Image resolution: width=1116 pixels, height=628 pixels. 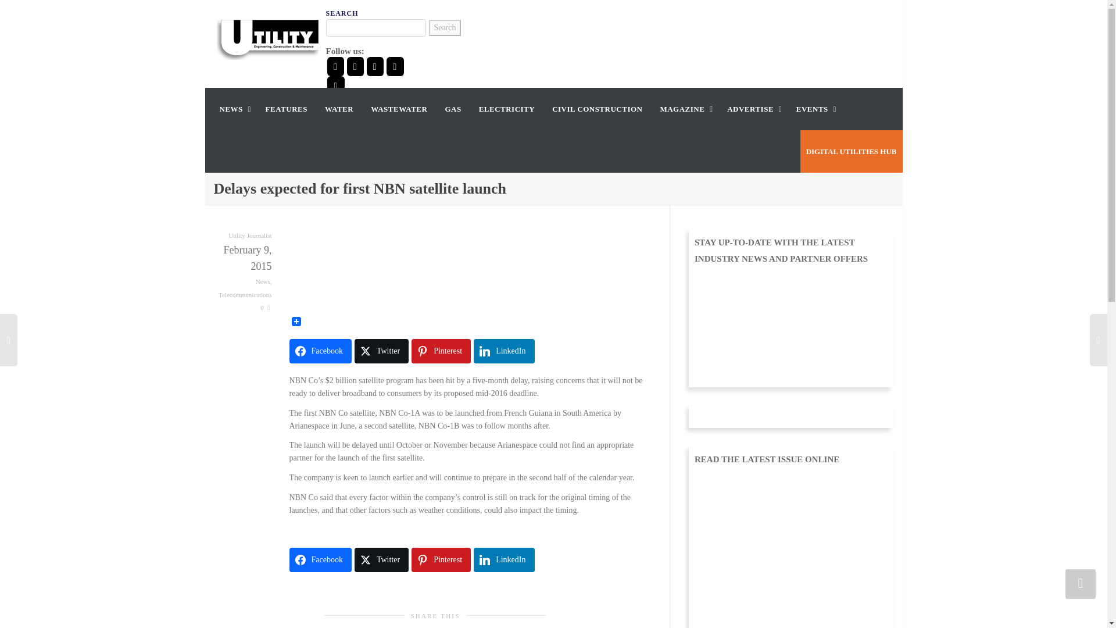 What do you see at coordinates (286, 109) in the screenshot?
I see `Features` at bounding box center [286, 109].